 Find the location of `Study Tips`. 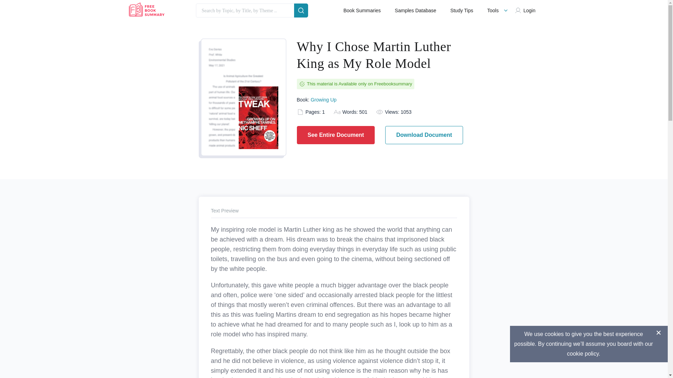

Study Tips is located at coordinates (461, 10).